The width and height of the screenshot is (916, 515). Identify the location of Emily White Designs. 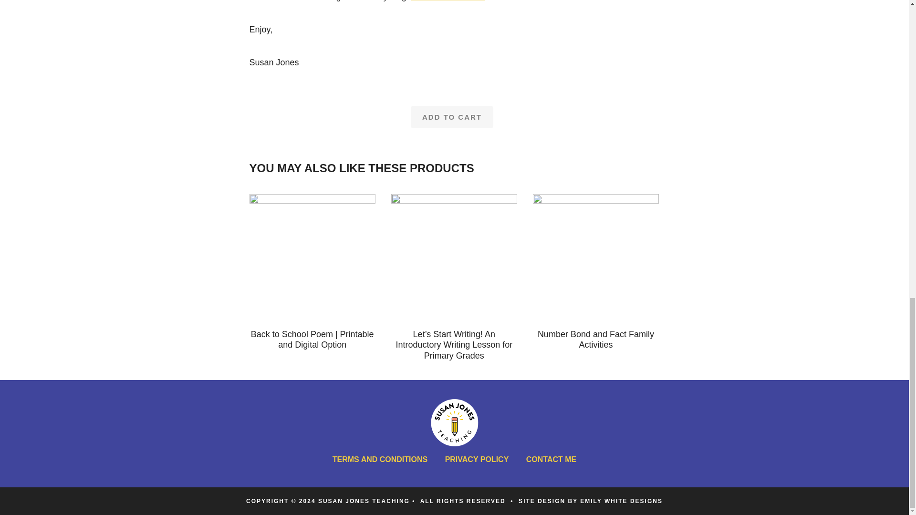
(621, 501).